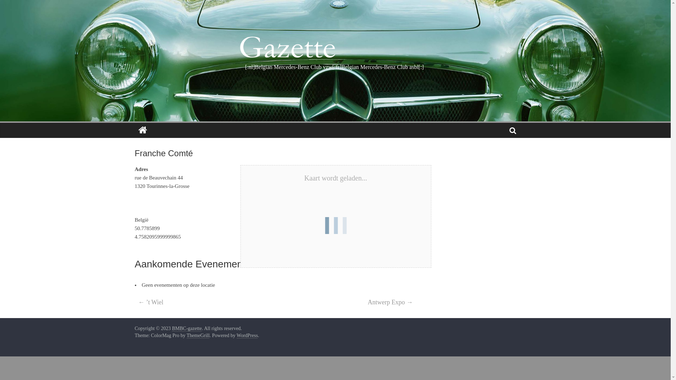 Image resolution: width=676 pixels, height=380 pixels. Describe the element at coordinates (142, 130) in the screenshot. I see `BMBC-gazette` at that location.